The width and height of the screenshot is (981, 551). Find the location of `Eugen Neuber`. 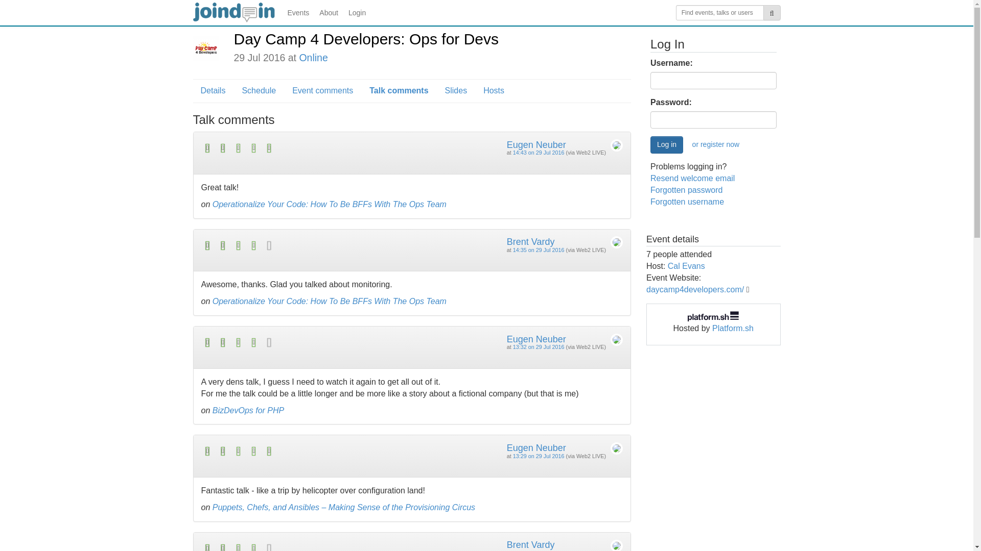

Eugen Neuber is located at coordinates (536, 145).